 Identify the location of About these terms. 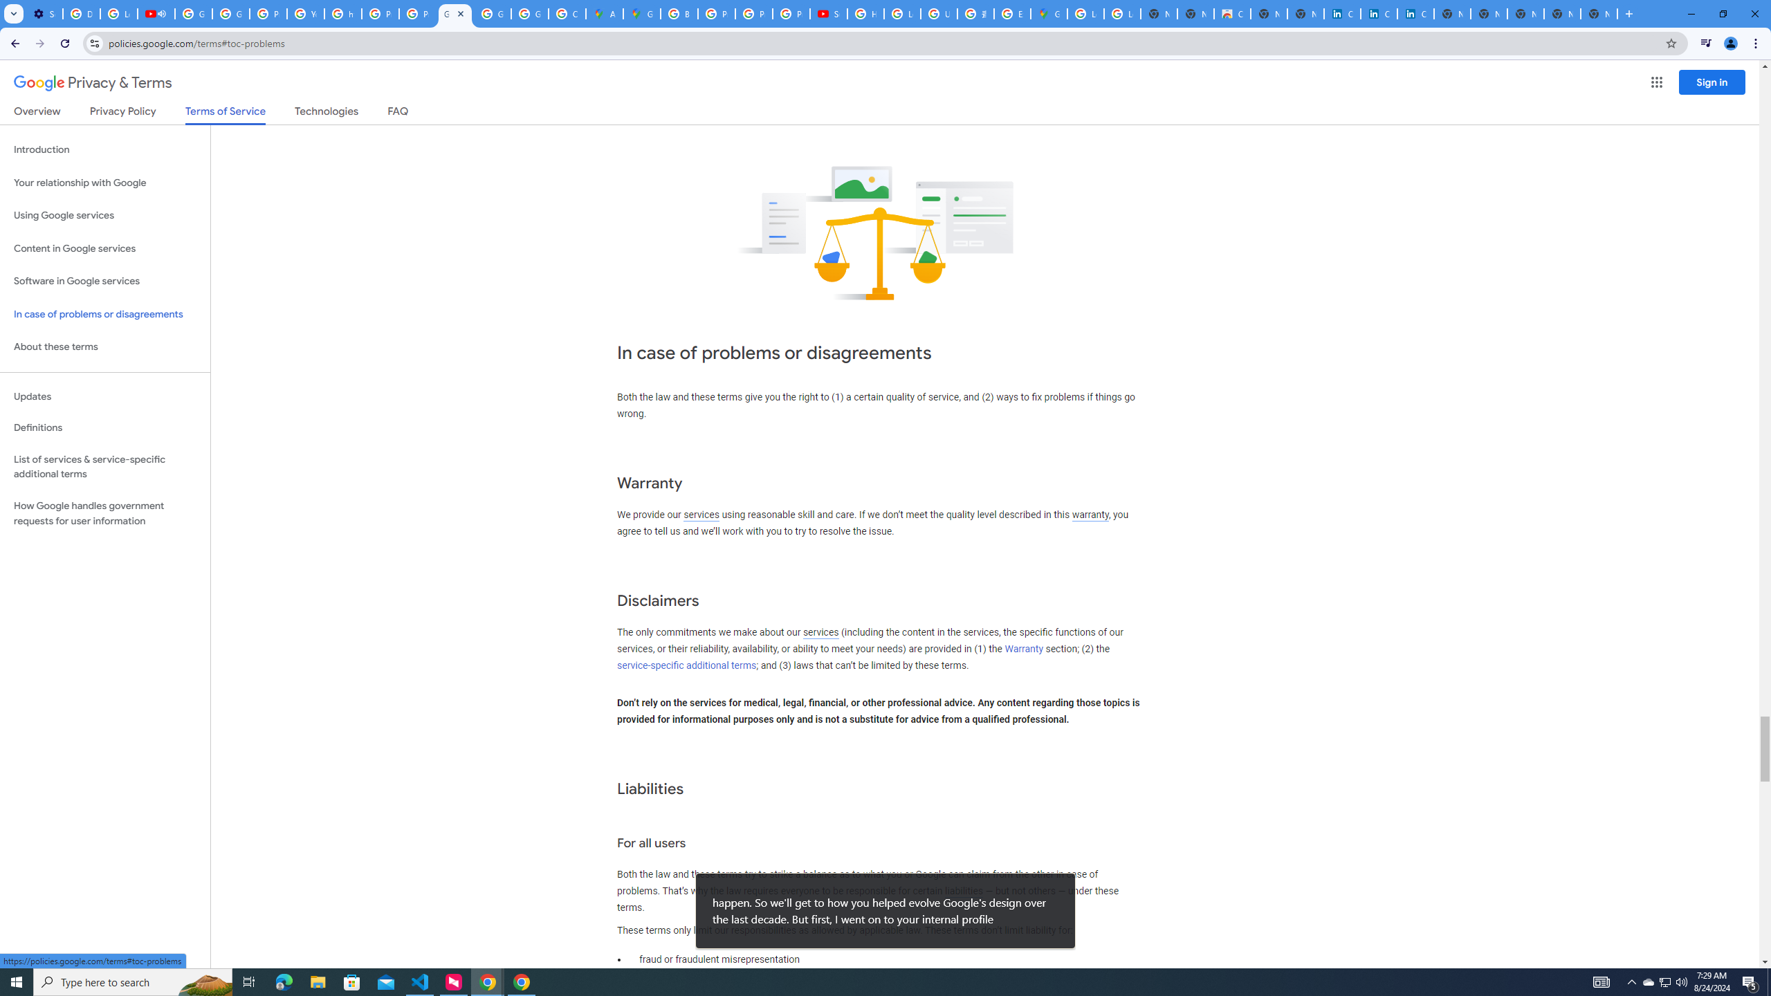
(105, 347).